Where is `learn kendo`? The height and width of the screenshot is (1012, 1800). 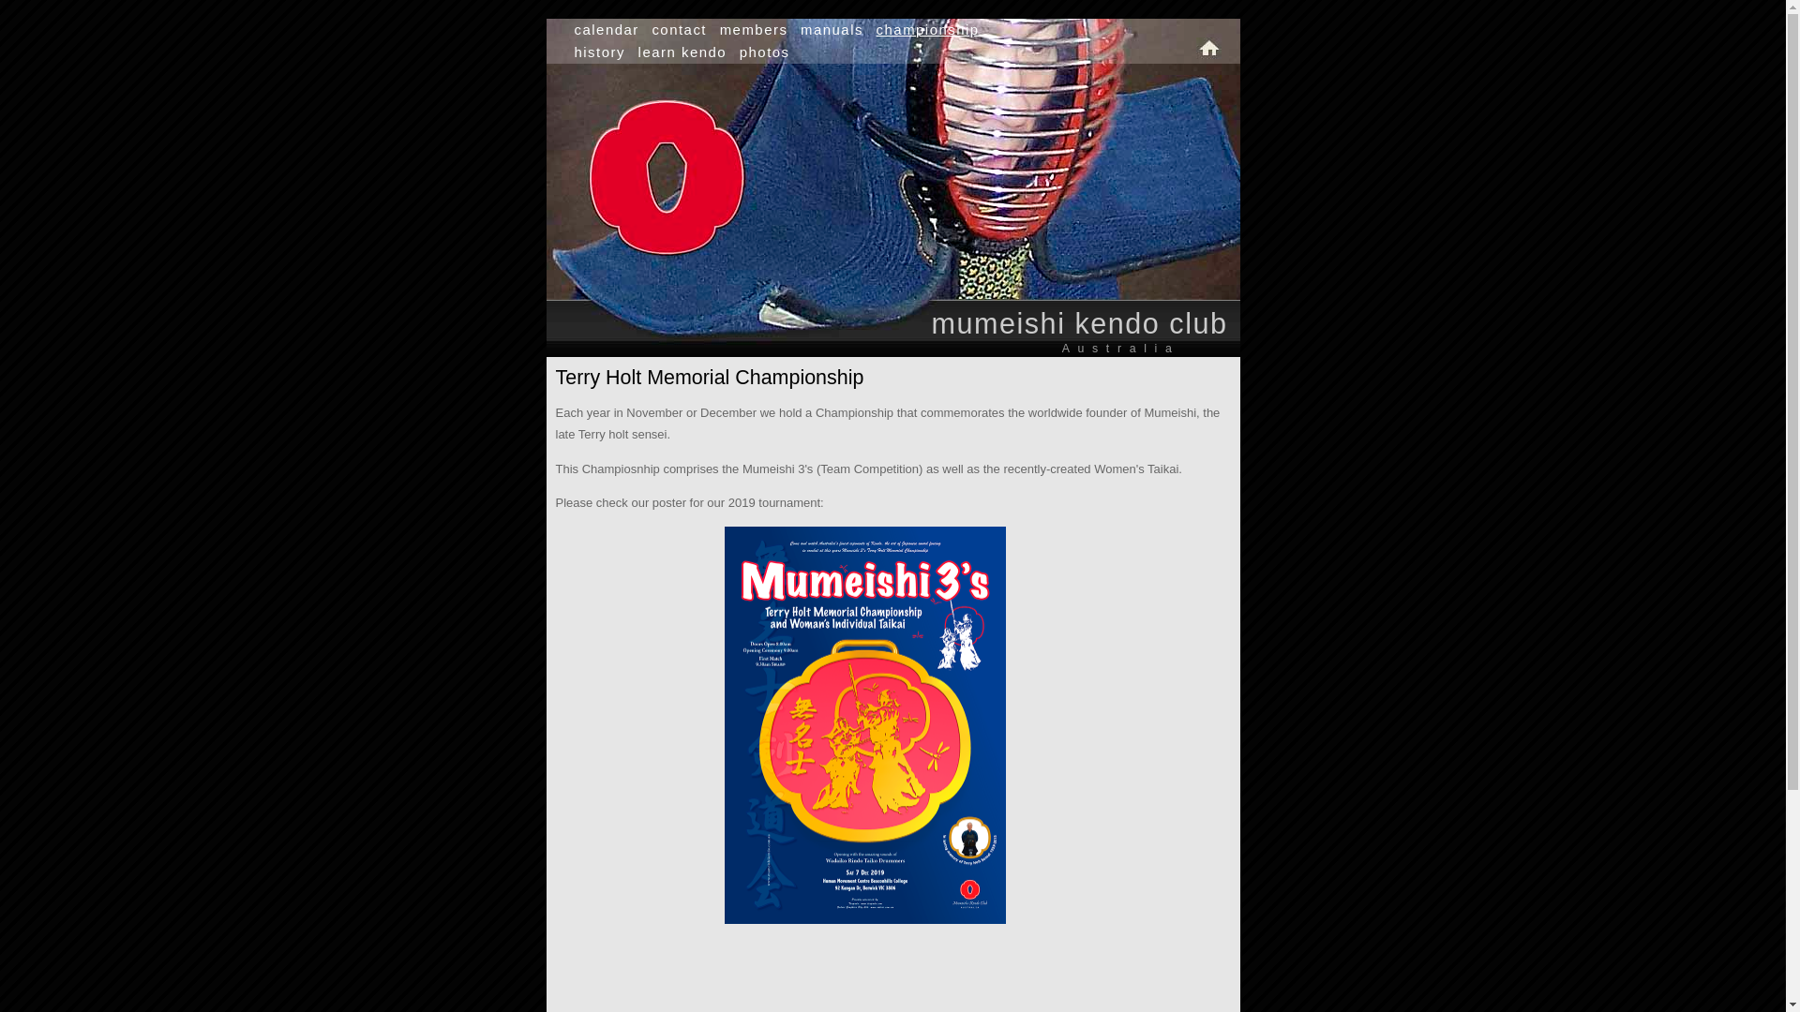
learn kendo is located at coordinates (682, 52).